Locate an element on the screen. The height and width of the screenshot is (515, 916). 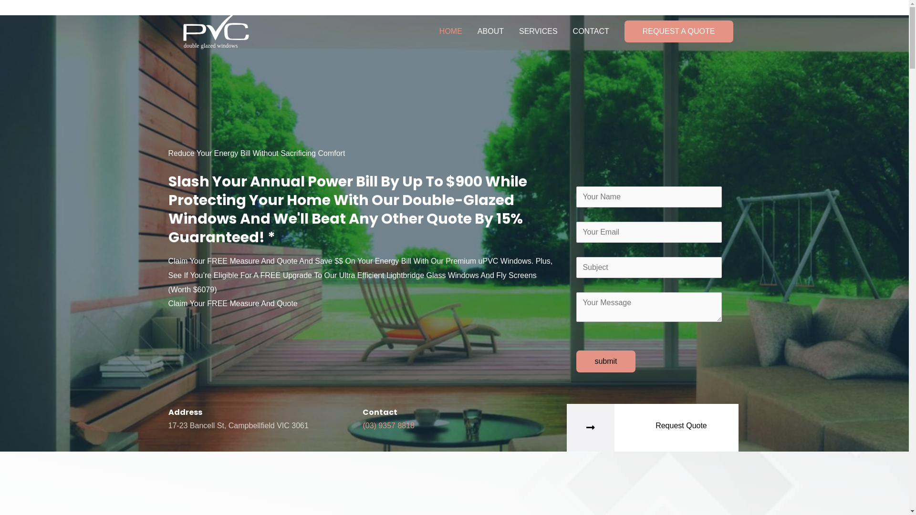
SERVICES is located at coordinates (538, 31).